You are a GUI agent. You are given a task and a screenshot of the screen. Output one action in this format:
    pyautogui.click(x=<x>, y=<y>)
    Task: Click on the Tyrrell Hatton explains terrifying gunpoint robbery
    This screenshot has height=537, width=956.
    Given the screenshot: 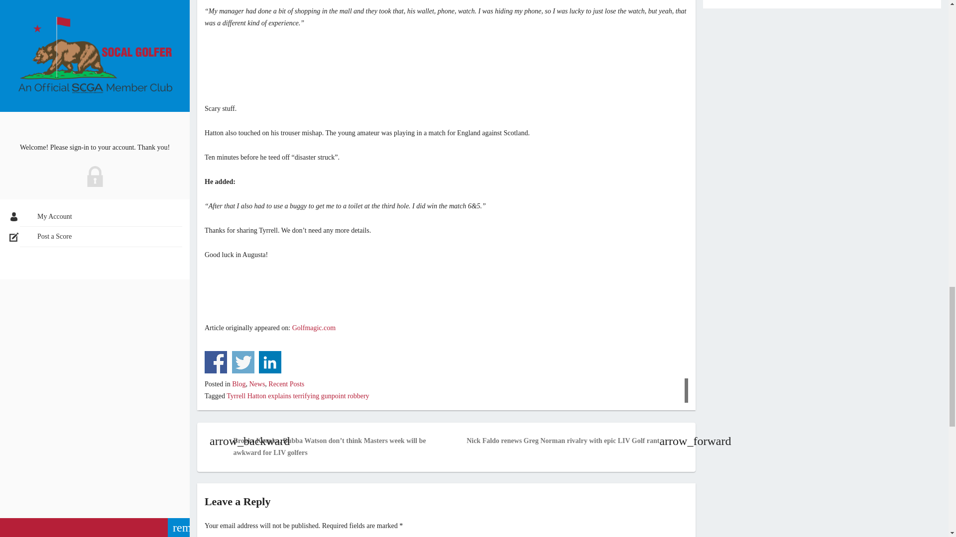 What is the action you would take?
    pyautogui.click(x=298, y=396)
    